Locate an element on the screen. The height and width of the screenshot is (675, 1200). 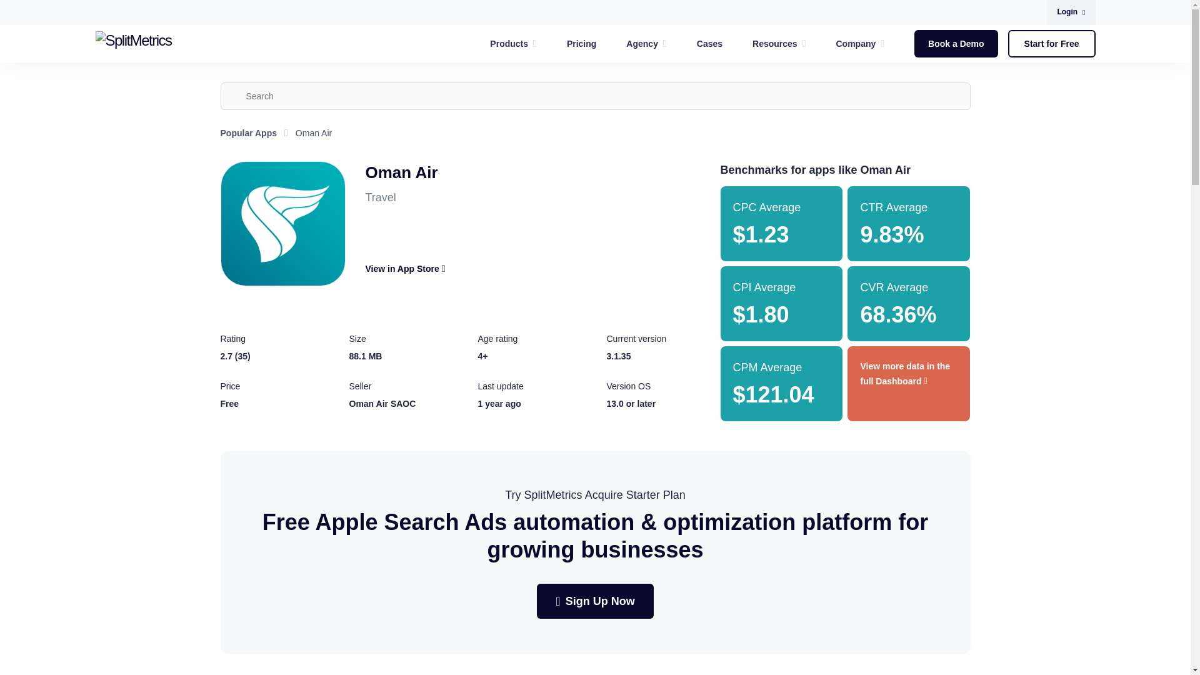
Start for Free is located at coordinates (1051, 43).